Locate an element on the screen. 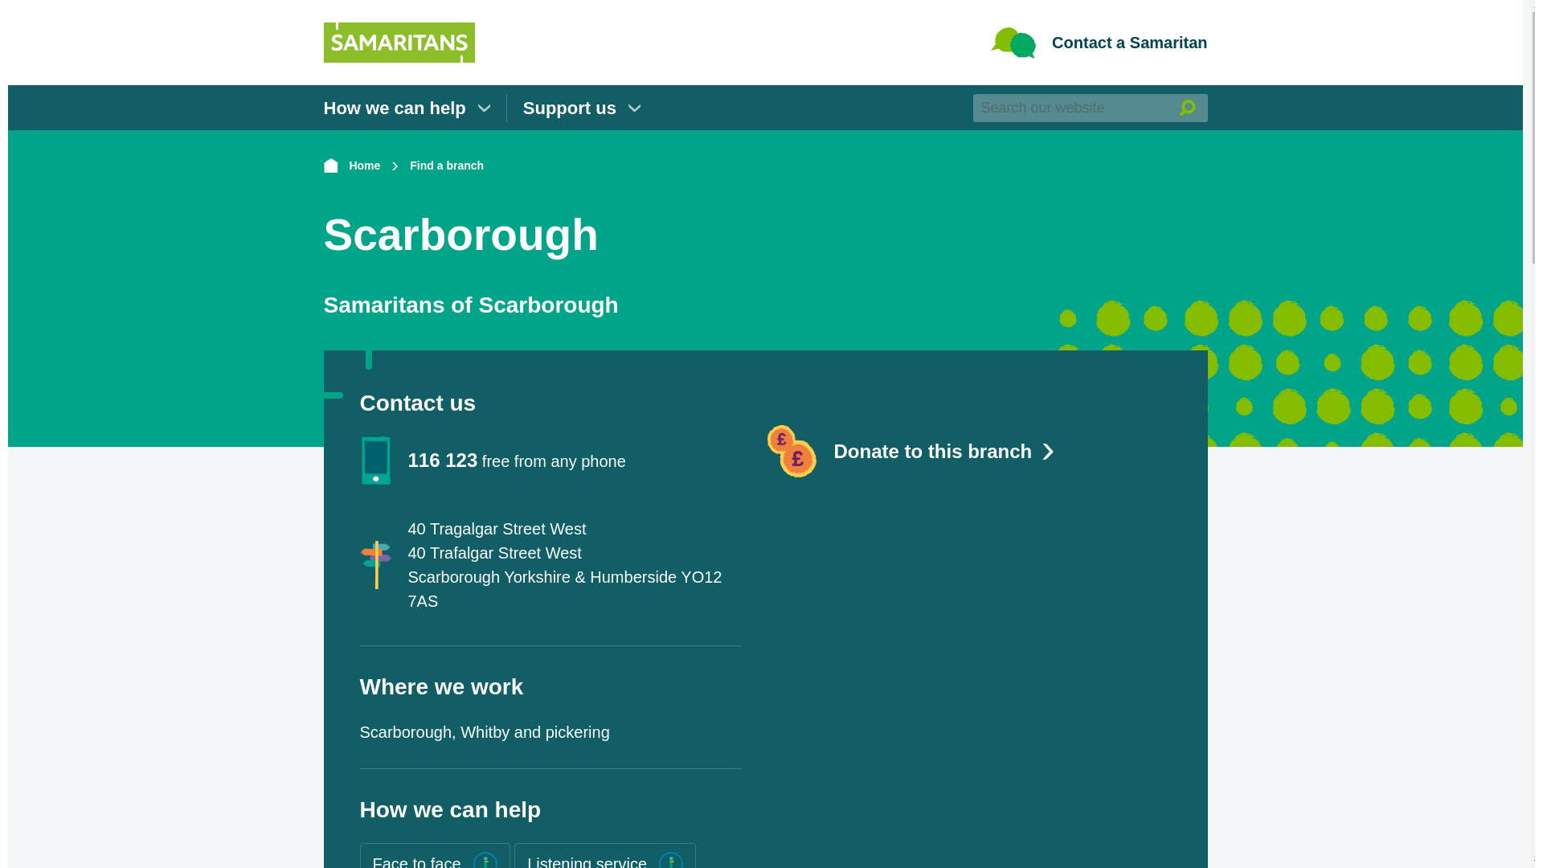 This screenshot has height=868, width=1543. Donate to this branch is located at coordinates (968, 452).